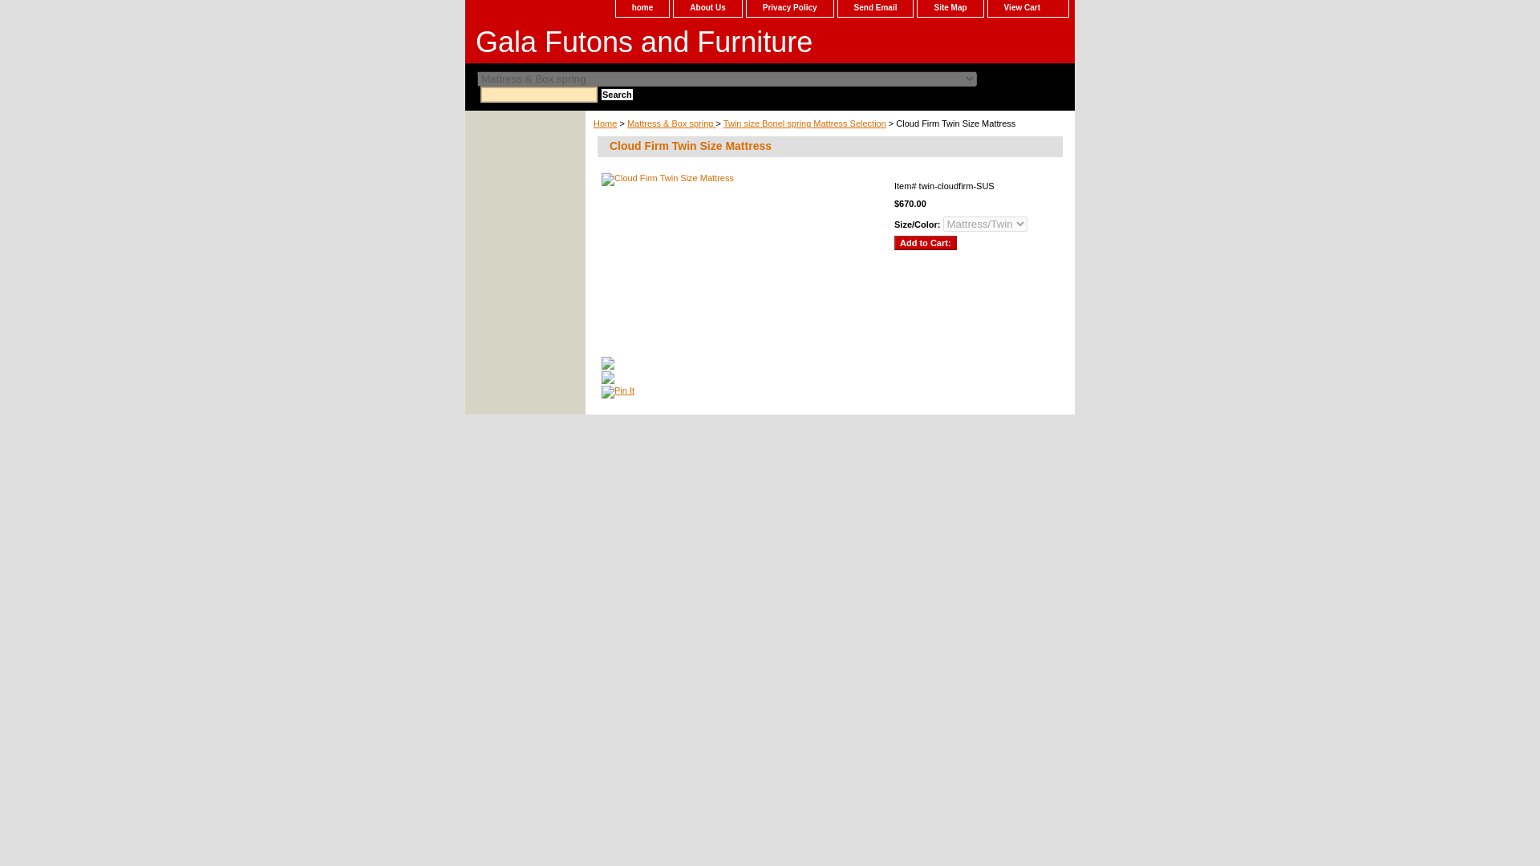 This screenshot has width=1540, height=866. Describe the element at coordinates (1028, 8) in the screenshot. I see `View Cart` at that location.